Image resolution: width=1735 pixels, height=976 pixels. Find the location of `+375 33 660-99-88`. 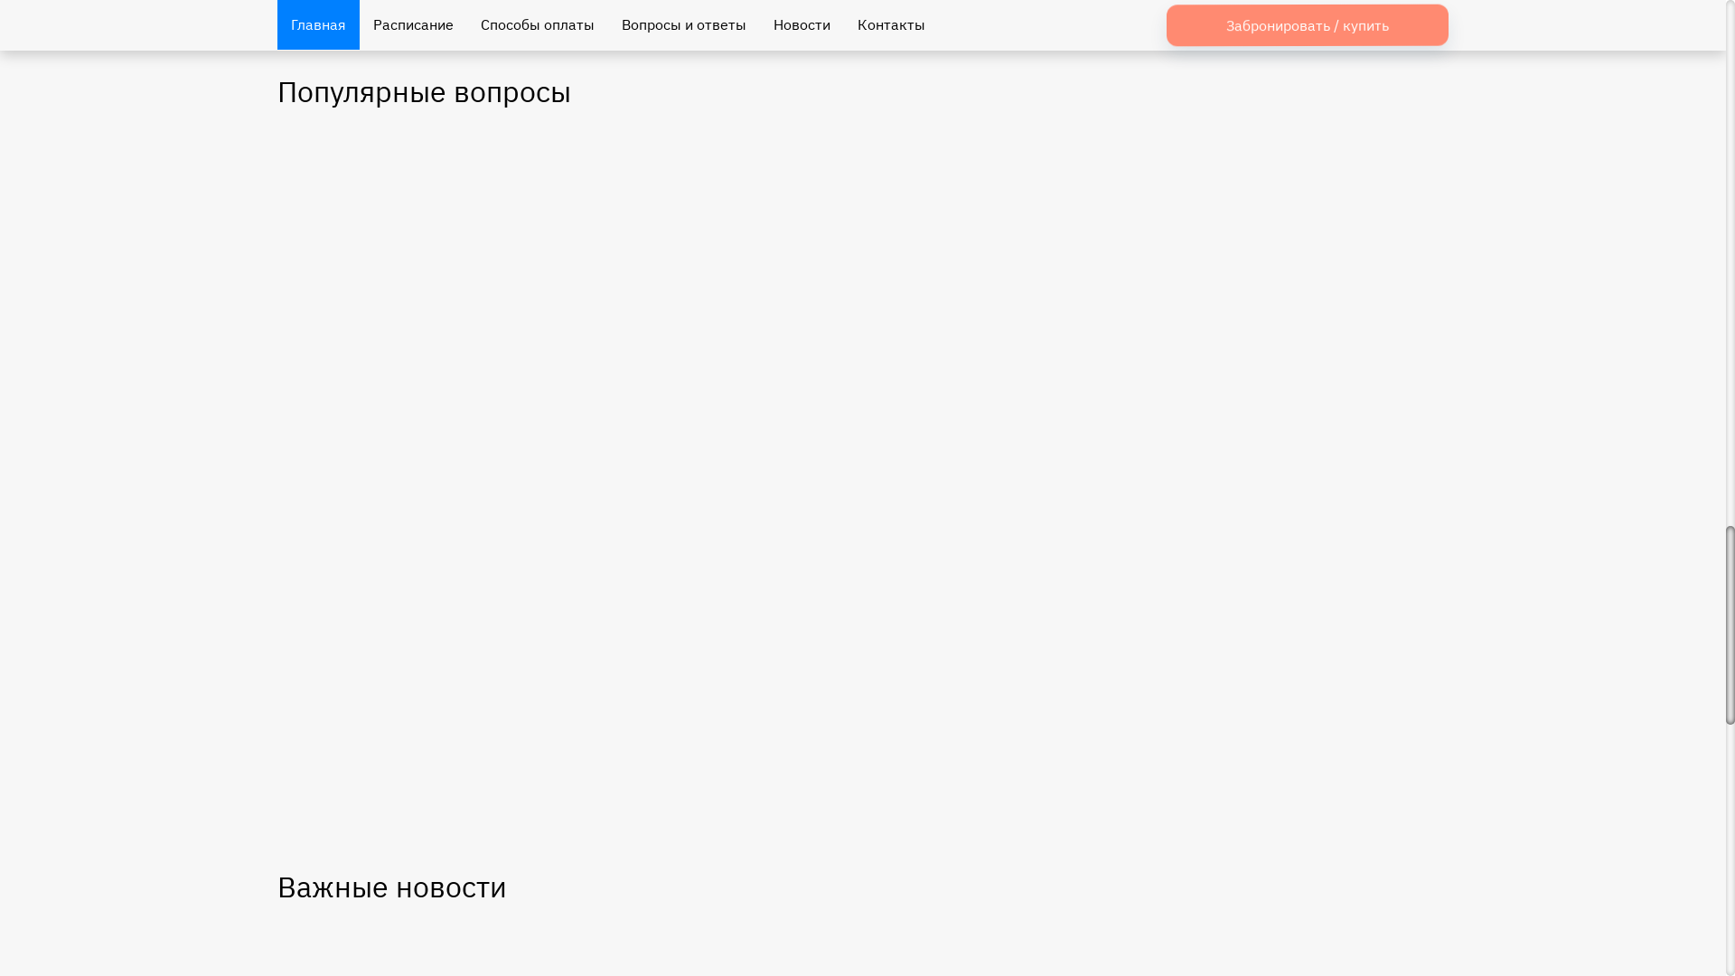

+375 33 660-99-88 is located at coordinates (1068, 45).